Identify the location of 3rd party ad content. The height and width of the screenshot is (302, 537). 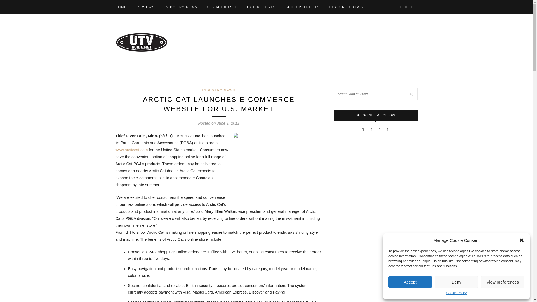
(375, 222).